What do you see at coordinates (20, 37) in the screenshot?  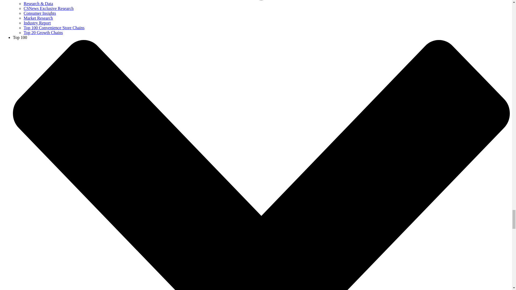 I see `Top 100` at bounding box center [20, 37].